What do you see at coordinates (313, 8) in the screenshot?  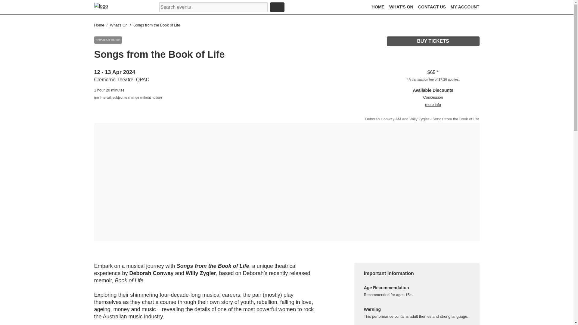 I see `Launch accessibility tool` at bounding box center [313, 8].